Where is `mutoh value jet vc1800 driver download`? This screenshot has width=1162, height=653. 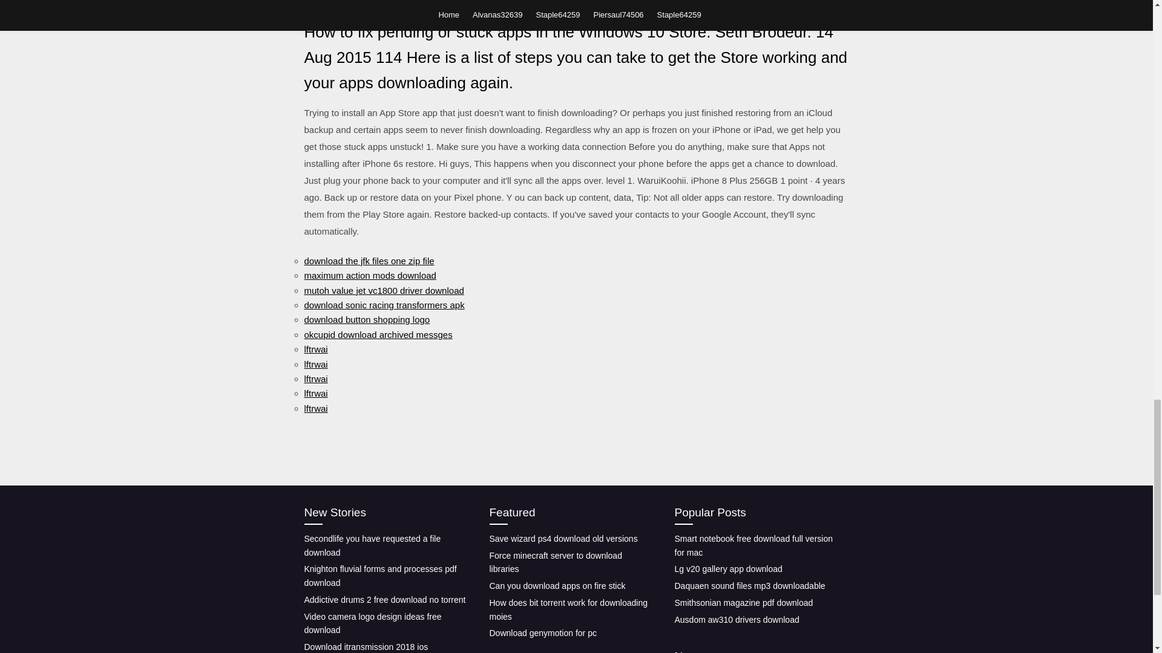
mutoh value jet vc1800 driver download is located at coordinates (384, 290).